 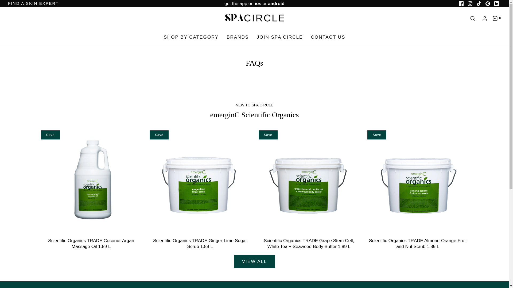 I want to click on FIND A SKIN EXPERT, so click(x=33, y=3).